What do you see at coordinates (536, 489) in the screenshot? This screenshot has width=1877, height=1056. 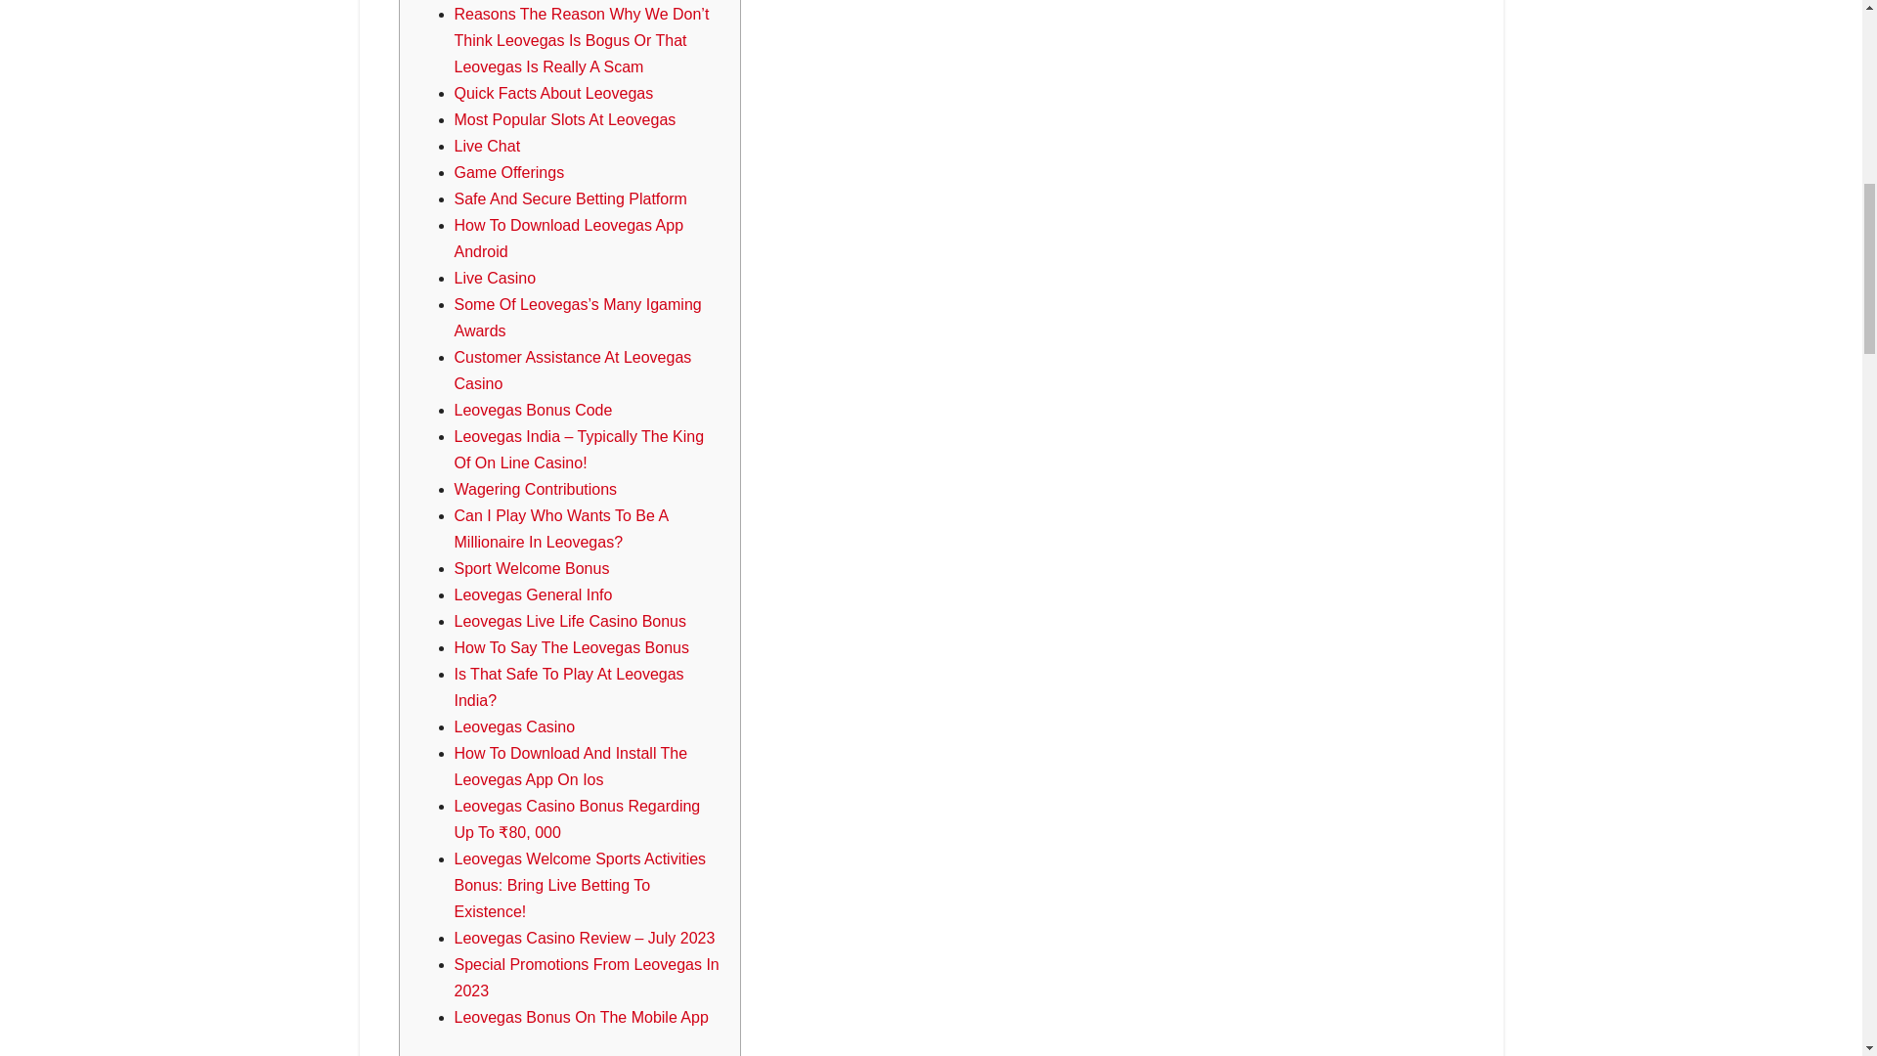 I see `Wagering Contributions` at bounding box center [536, 489].